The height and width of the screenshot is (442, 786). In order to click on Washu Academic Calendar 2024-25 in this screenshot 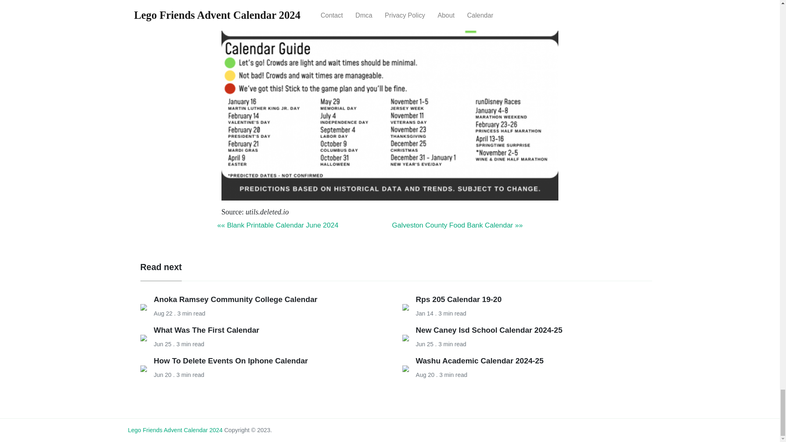, I will do `click(480, 361)`.